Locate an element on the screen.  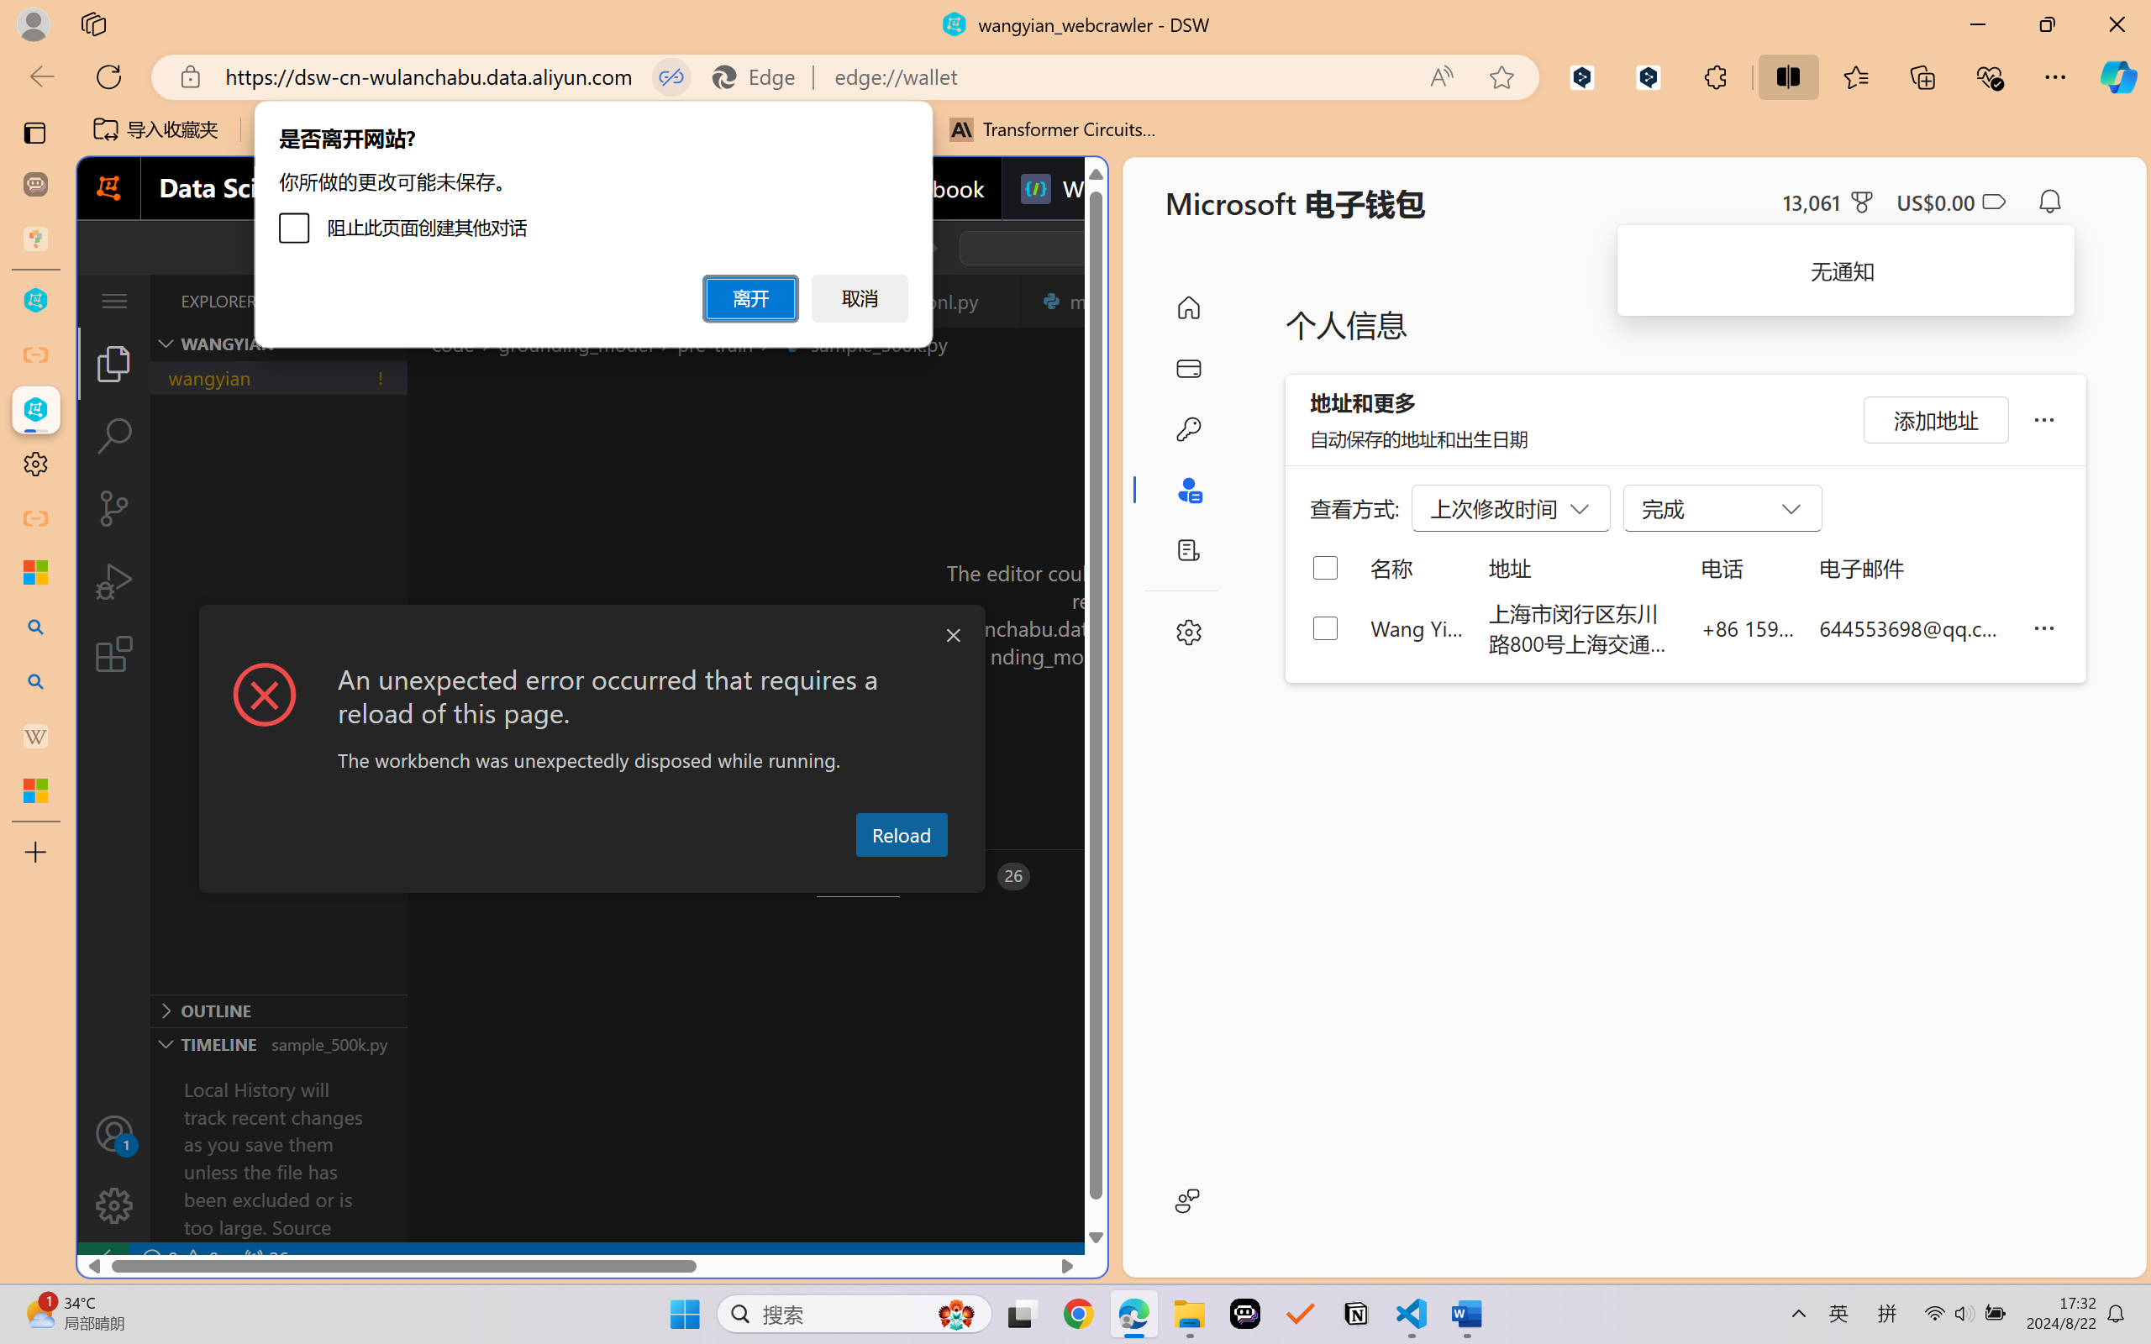
Accounts - Sign in requested is located at coordinates (114, 1133).